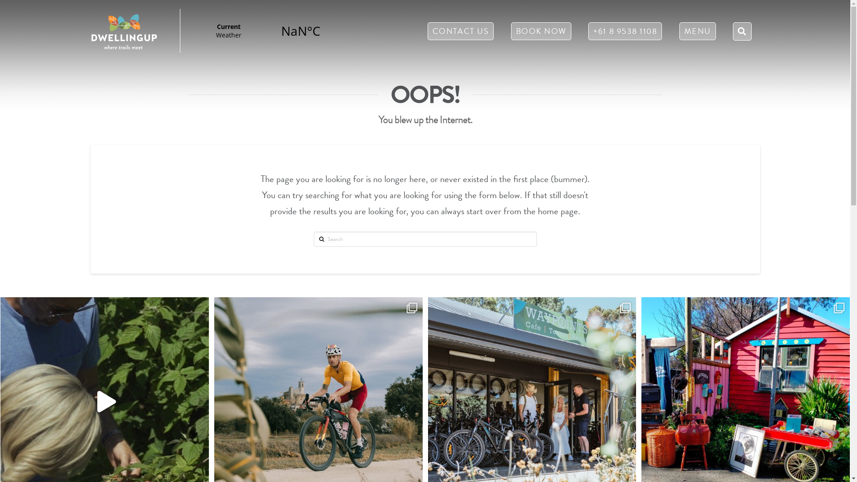 The width and height of the screenshot is (857, 482). Describe the element at coordinates (461, 33) in the screenshot. I see `CONTACT US` at that location.